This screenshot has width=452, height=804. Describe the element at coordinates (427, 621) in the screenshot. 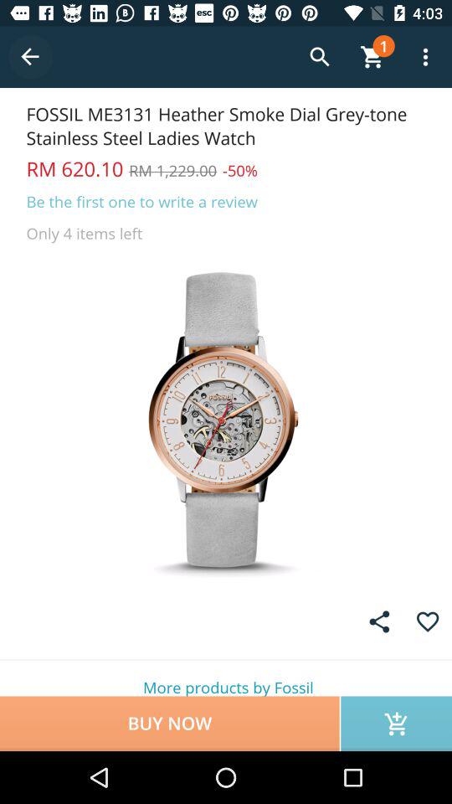

I see `click item above more products by` at that location.